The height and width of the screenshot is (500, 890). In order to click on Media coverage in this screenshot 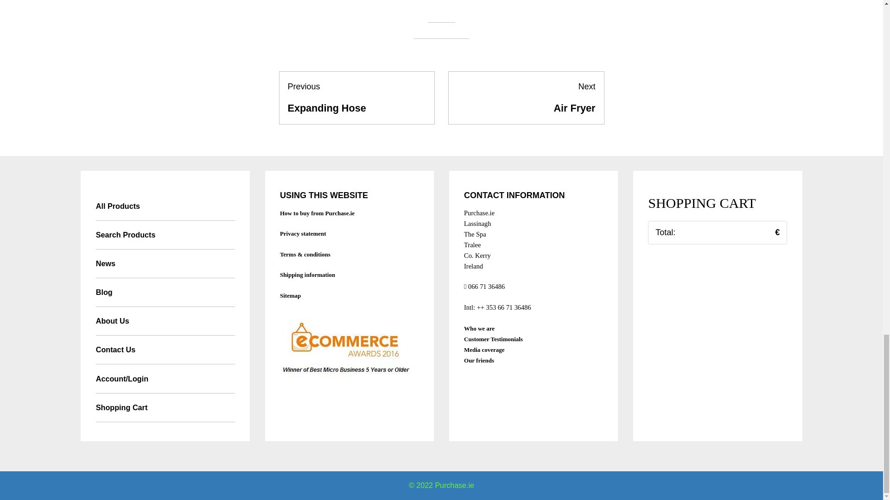, I will do `click(484, 350)`.